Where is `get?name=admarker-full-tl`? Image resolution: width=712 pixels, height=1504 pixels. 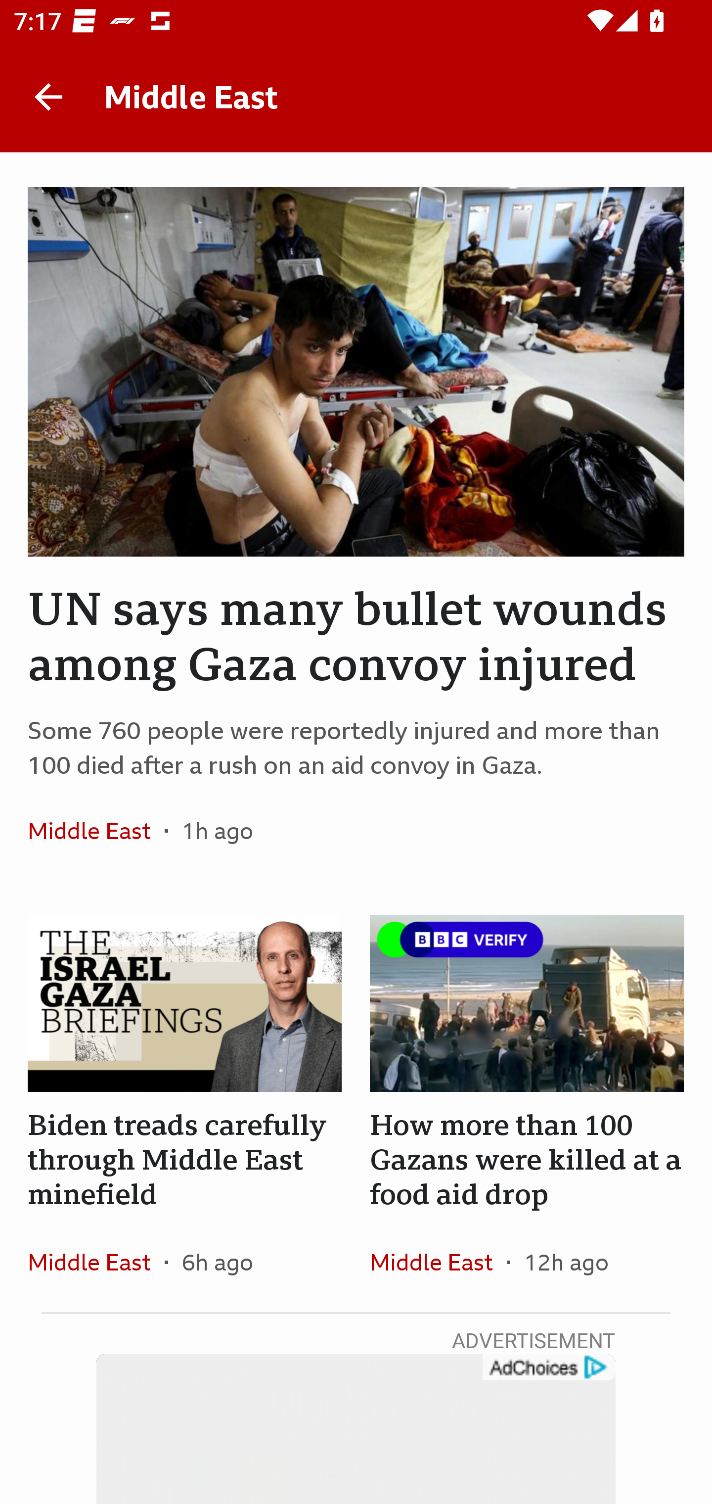
get?name=admarker-full-tl is located at coordinates (548, 1367).